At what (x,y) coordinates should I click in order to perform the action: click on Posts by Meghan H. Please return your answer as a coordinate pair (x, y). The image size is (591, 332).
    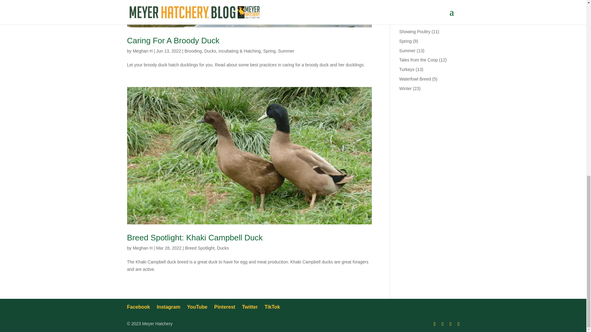
    Looking at the image, I should click on (142, 51).